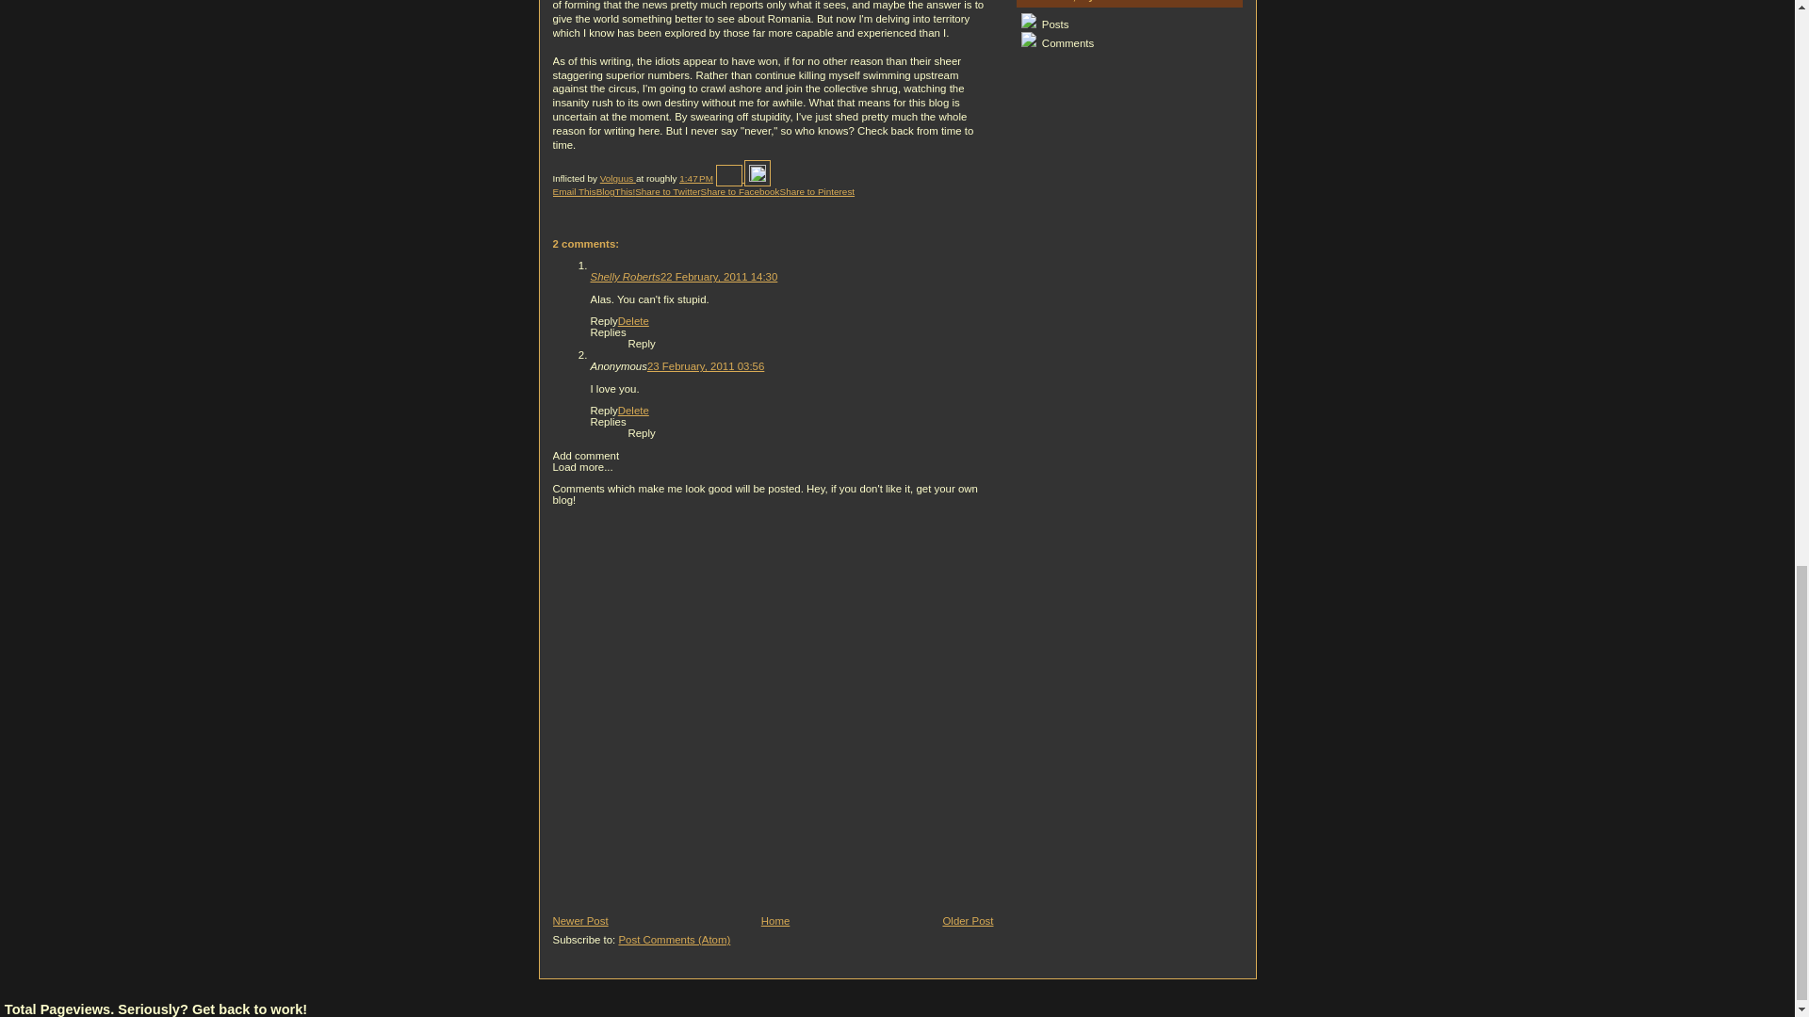  What do you see at coordinates (633, 320) in the screenshot?
I see `Delete` at bounding box center [633, 320].